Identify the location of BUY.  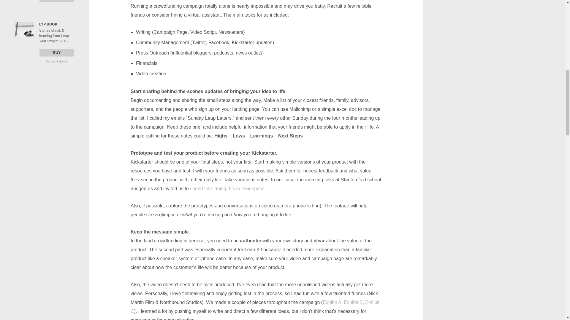
(56, 53).